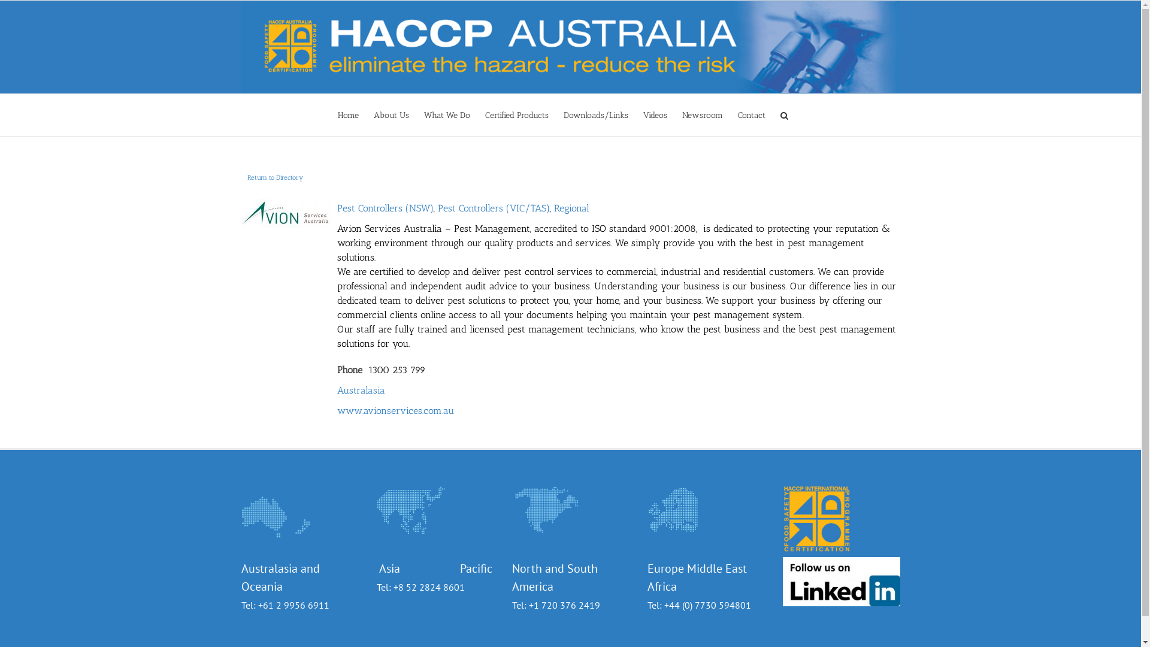  Describe the element at coordinates (418, 569) in the screenshot. I see ` Asia                    ` at that location.